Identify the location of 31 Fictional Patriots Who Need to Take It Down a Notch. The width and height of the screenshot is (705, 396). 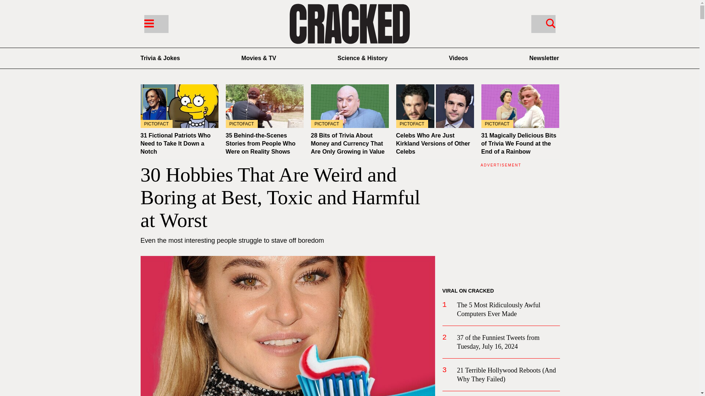
(175, 143).